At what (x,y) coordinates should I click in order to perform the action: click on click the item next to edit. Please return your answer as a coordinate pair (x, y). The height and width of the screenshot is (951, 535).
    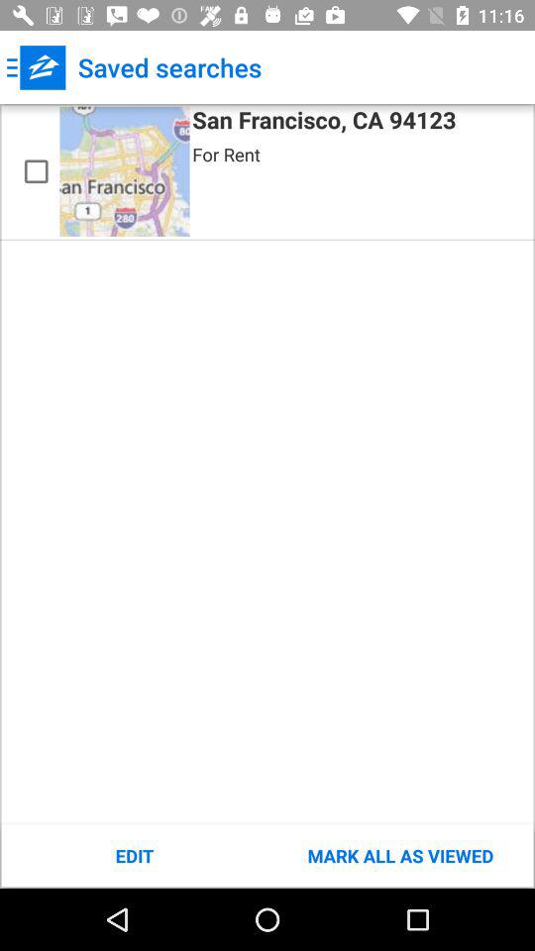
    Looking at the image, I should click on (400, 856).